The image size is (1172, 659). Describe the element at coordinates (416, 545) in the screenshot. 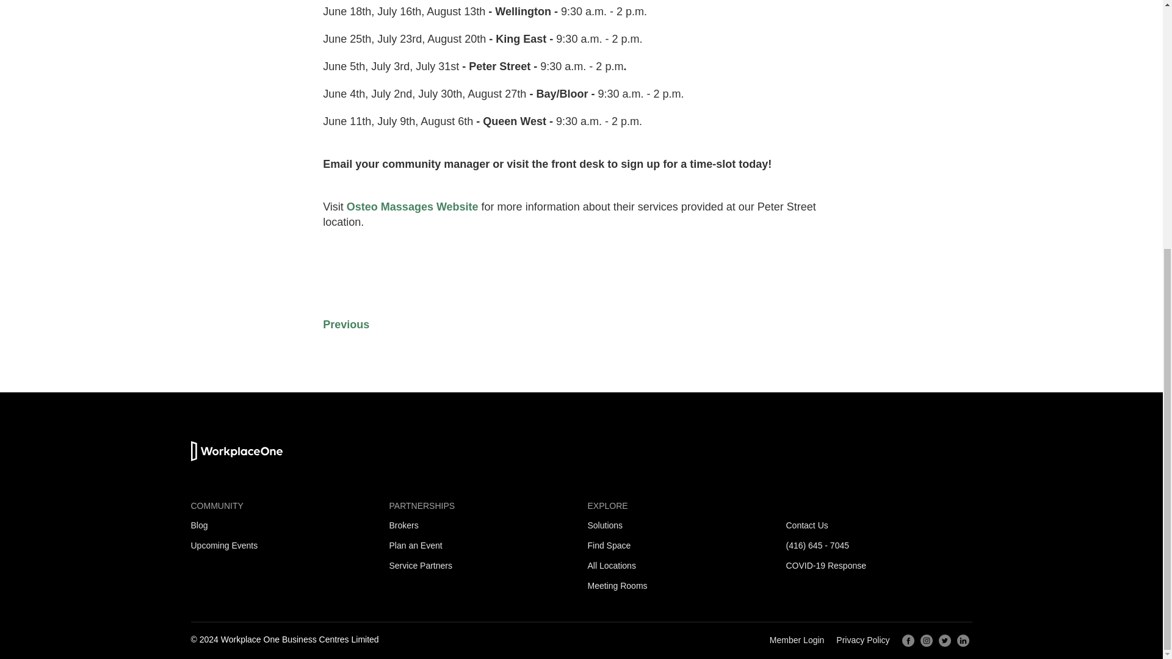

I see `Plan an Event` at that location.